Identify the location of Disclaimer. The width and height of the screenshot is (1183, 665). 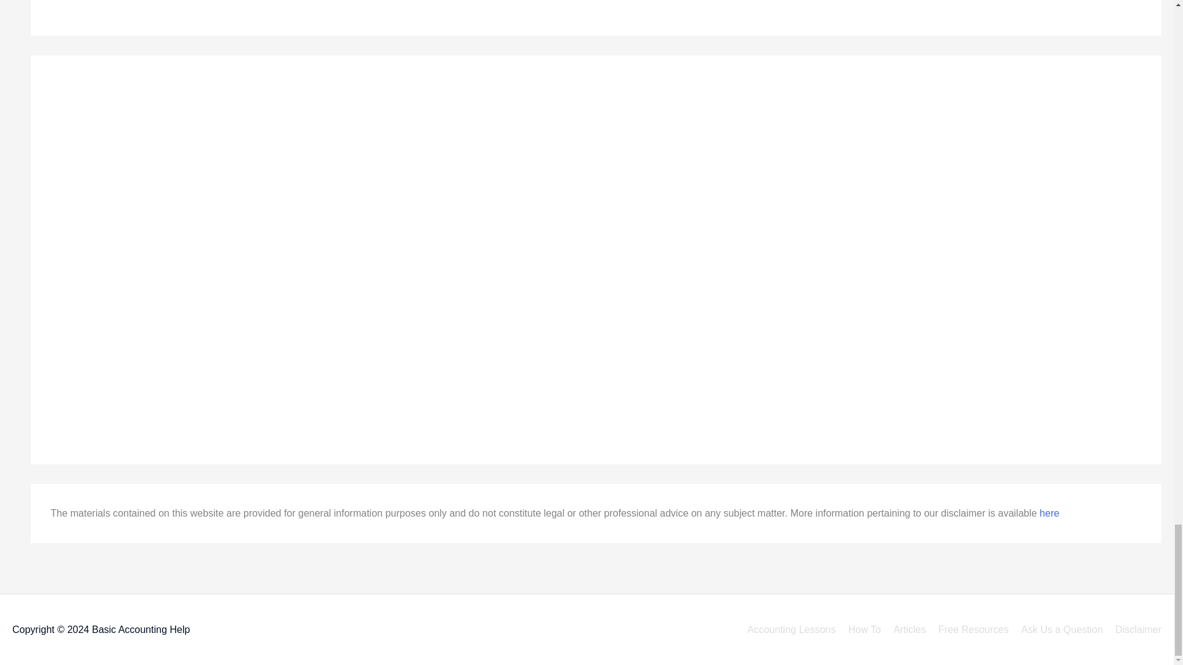
(1133, 629).